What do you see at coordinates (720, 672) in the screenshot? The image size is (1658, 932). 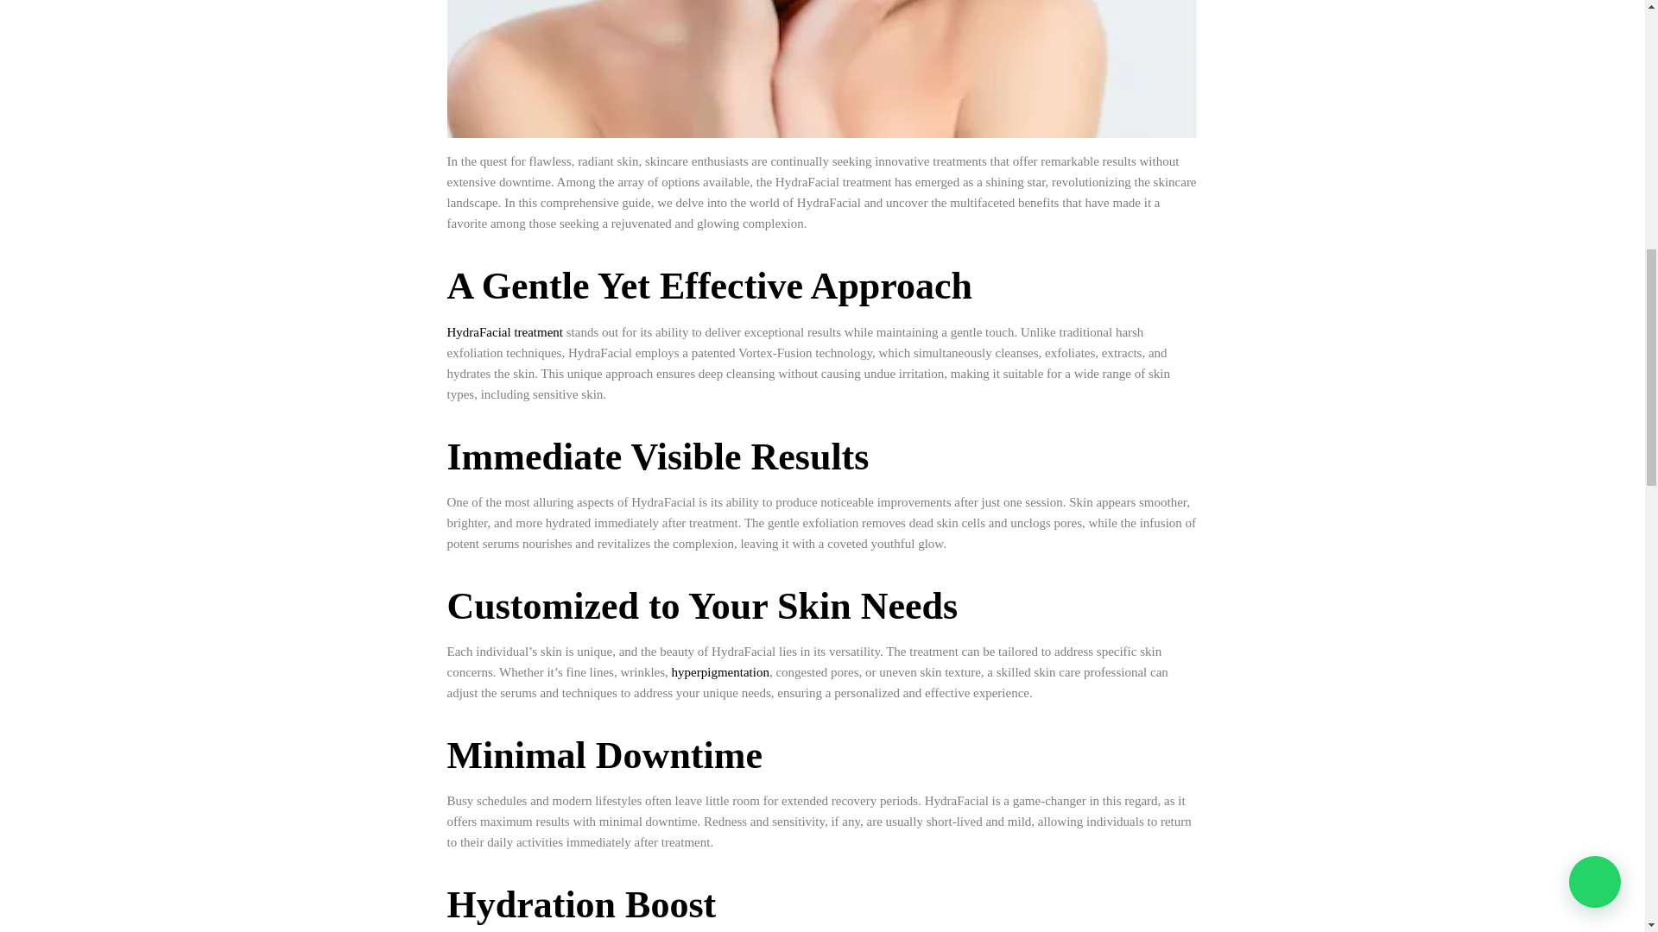 I see `hyperpigmentation` at bounding box center [720, 672].